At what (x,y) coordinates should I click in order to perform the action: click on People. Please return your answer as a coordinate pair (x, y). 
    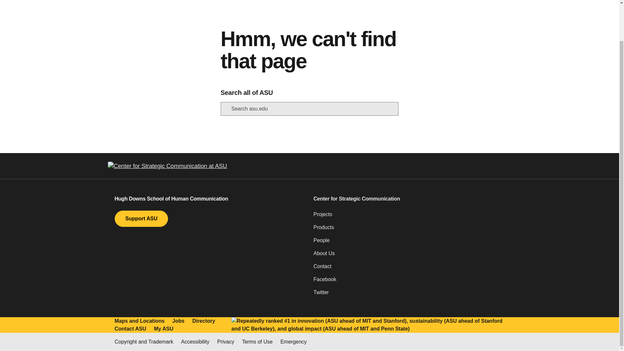
    Looking at the image, I should click on (409, 243).